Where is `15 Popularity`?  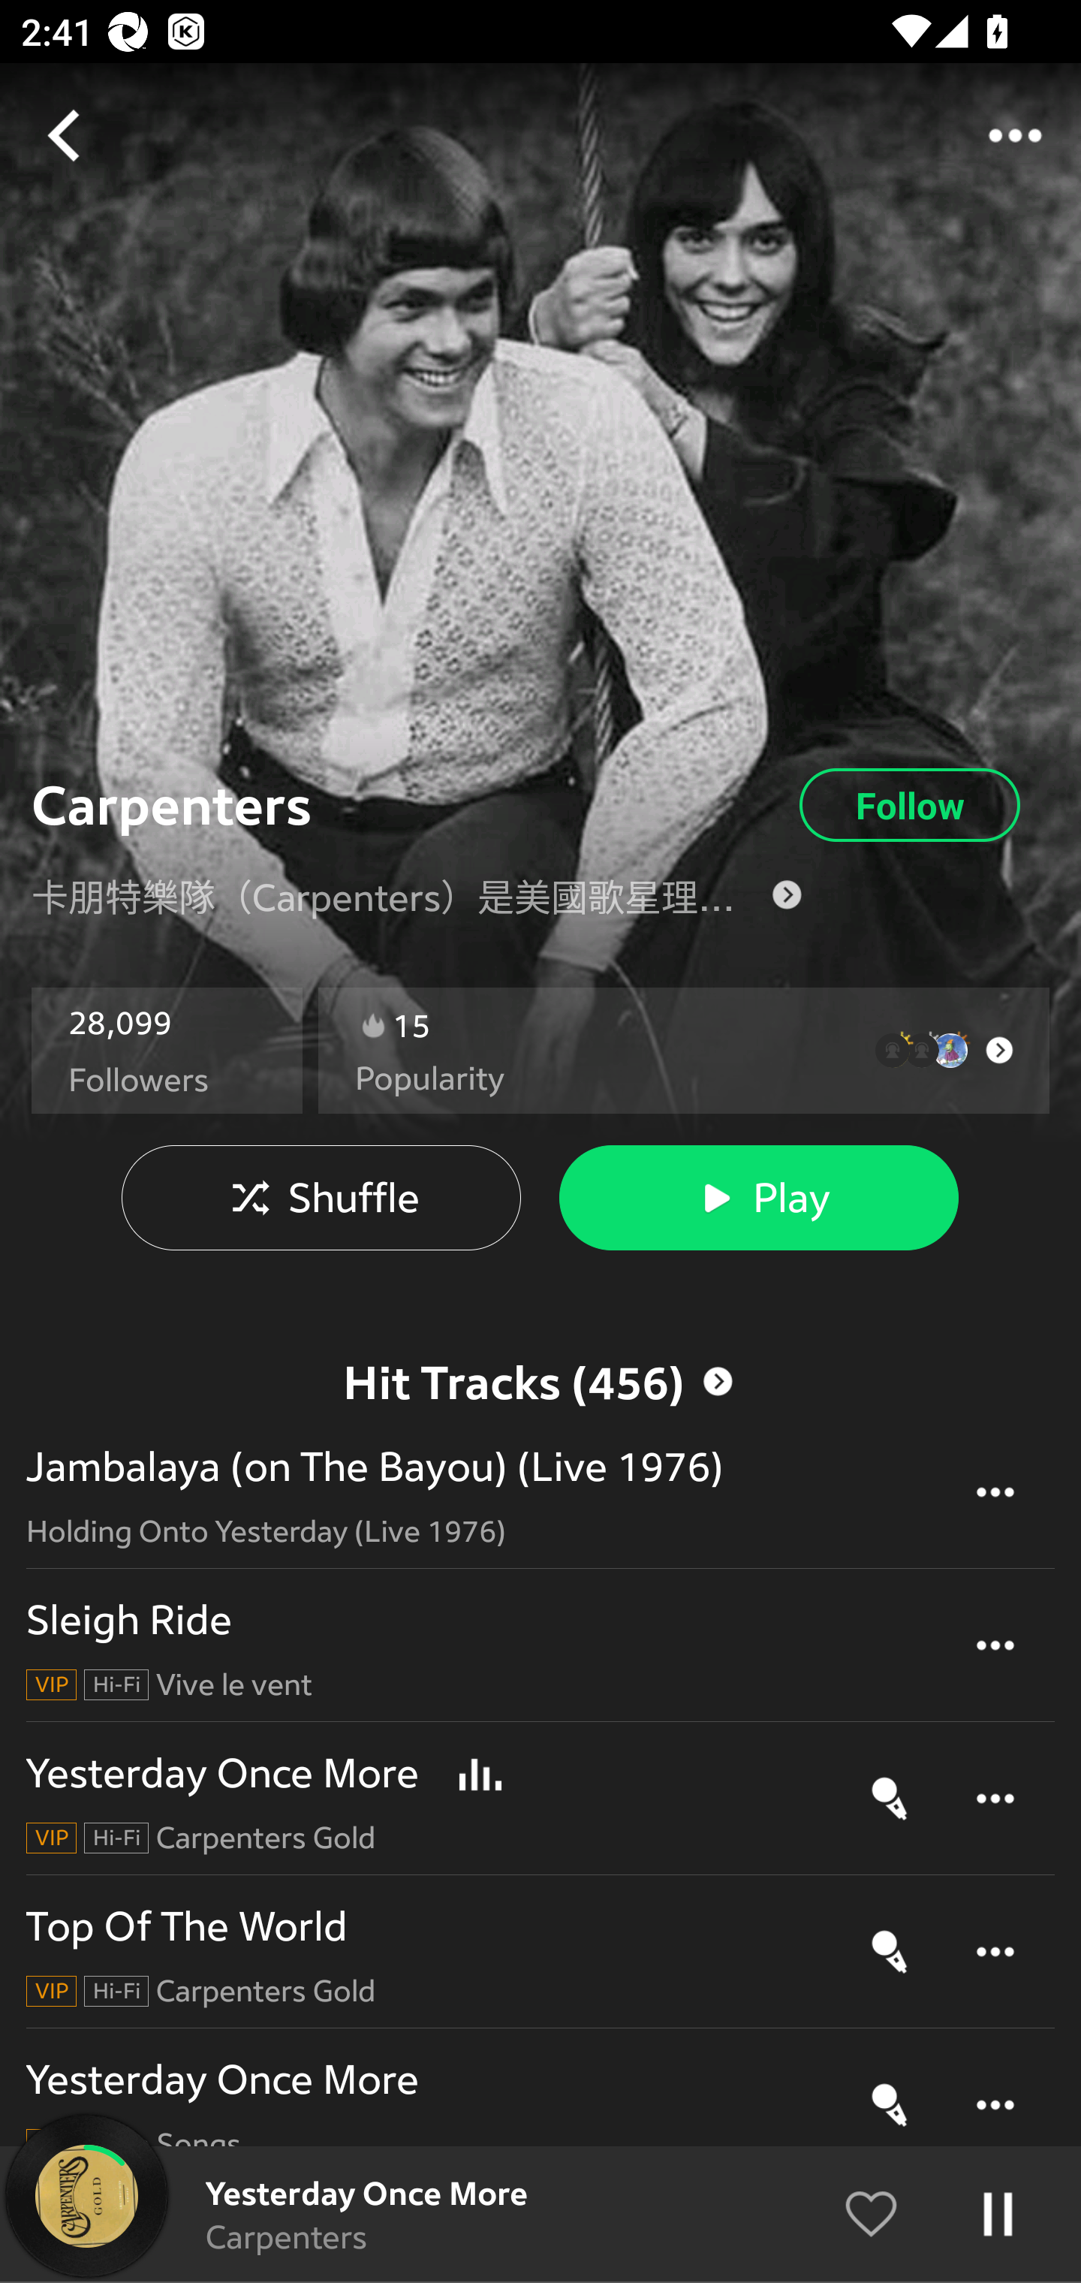
15 Popularity is located at coordinates (683, 1051).